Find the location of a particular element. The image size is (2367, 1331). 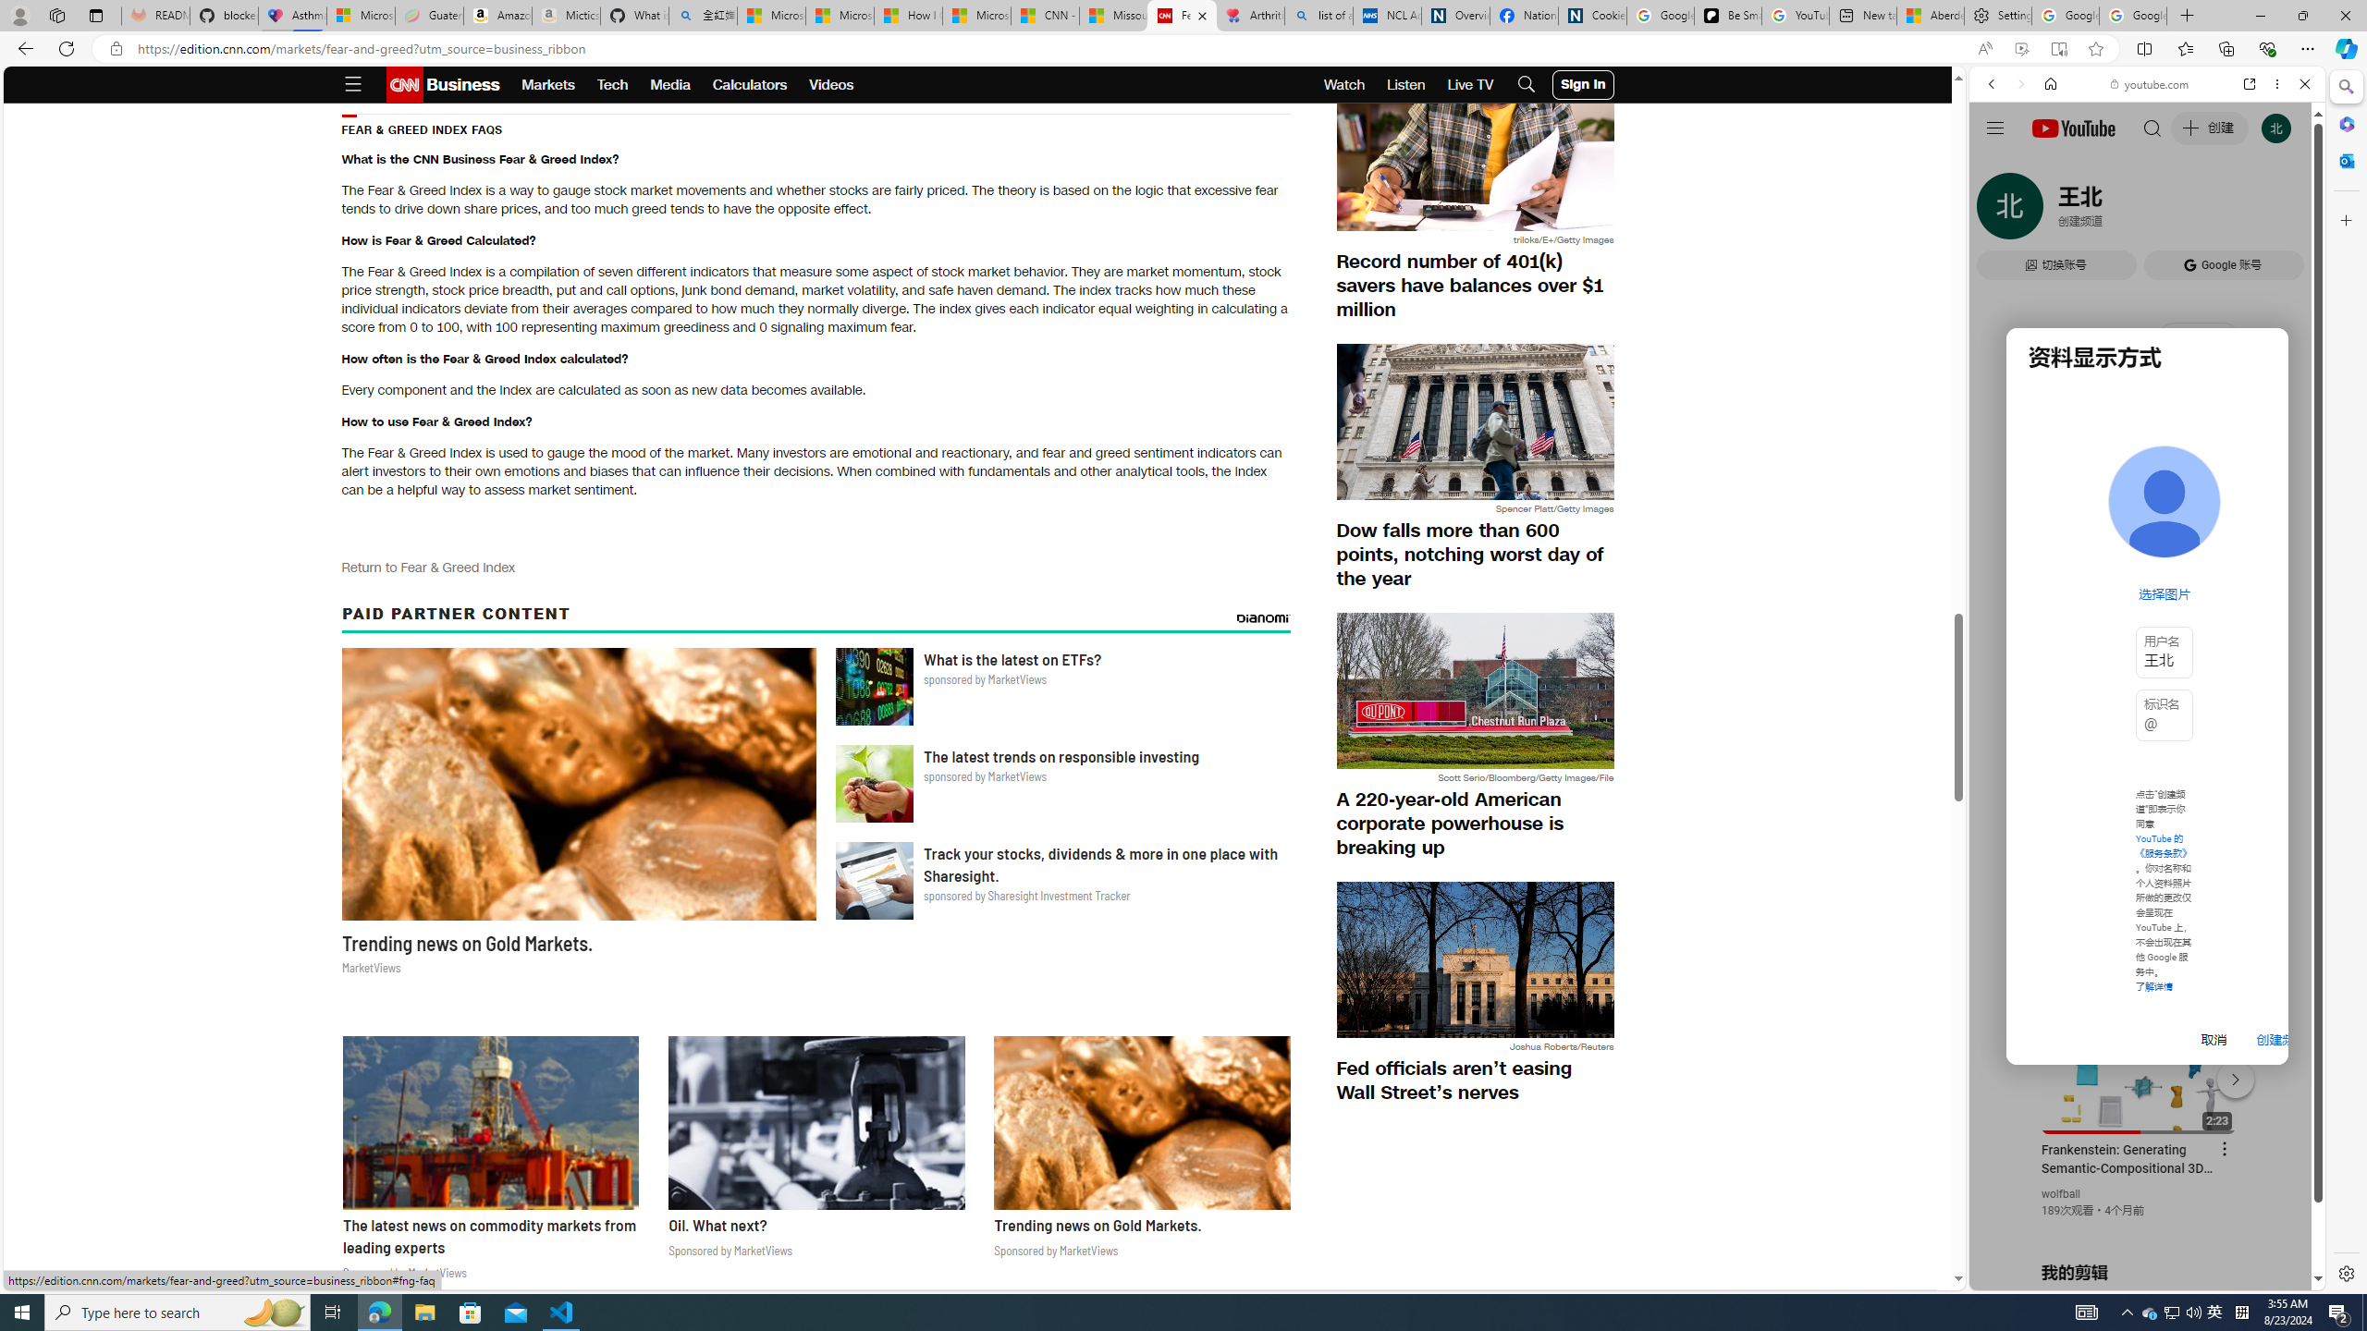

Asthma Inhalers: Names and Types is located at coordinates (292, 16).